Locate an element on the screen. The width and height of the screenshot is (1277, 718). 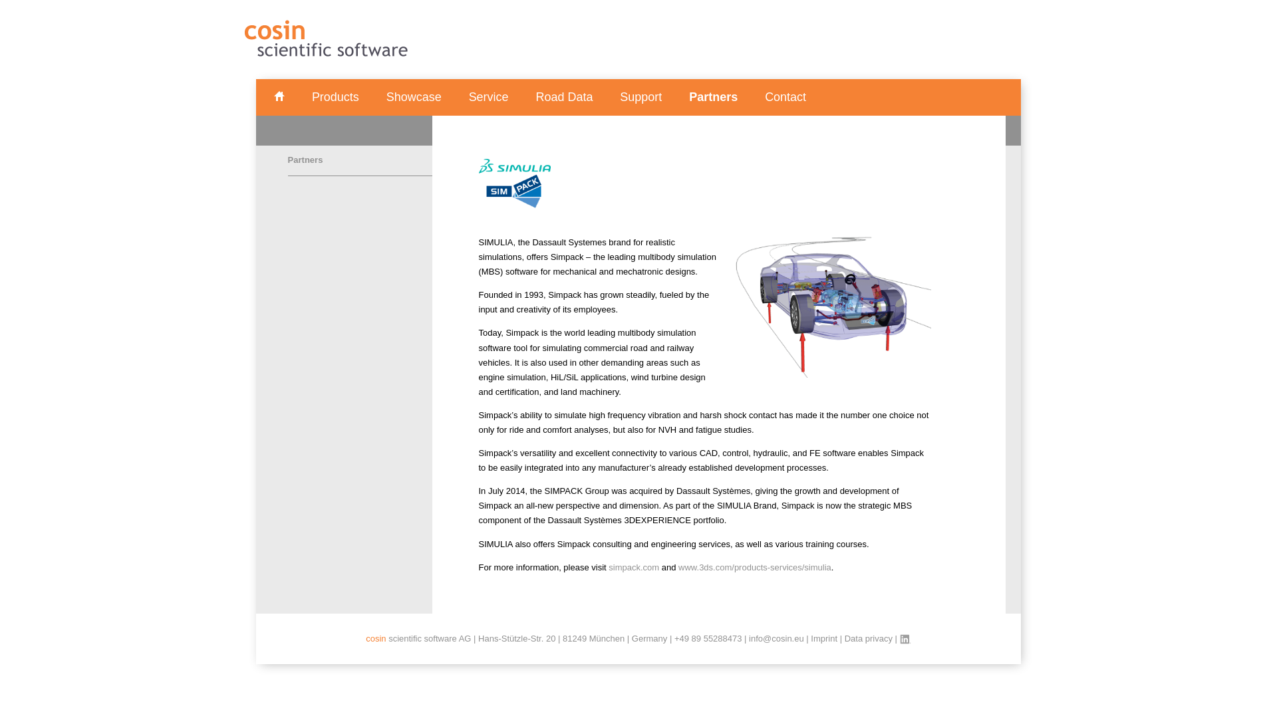
Data privacy is located at coordinates (869, 638).